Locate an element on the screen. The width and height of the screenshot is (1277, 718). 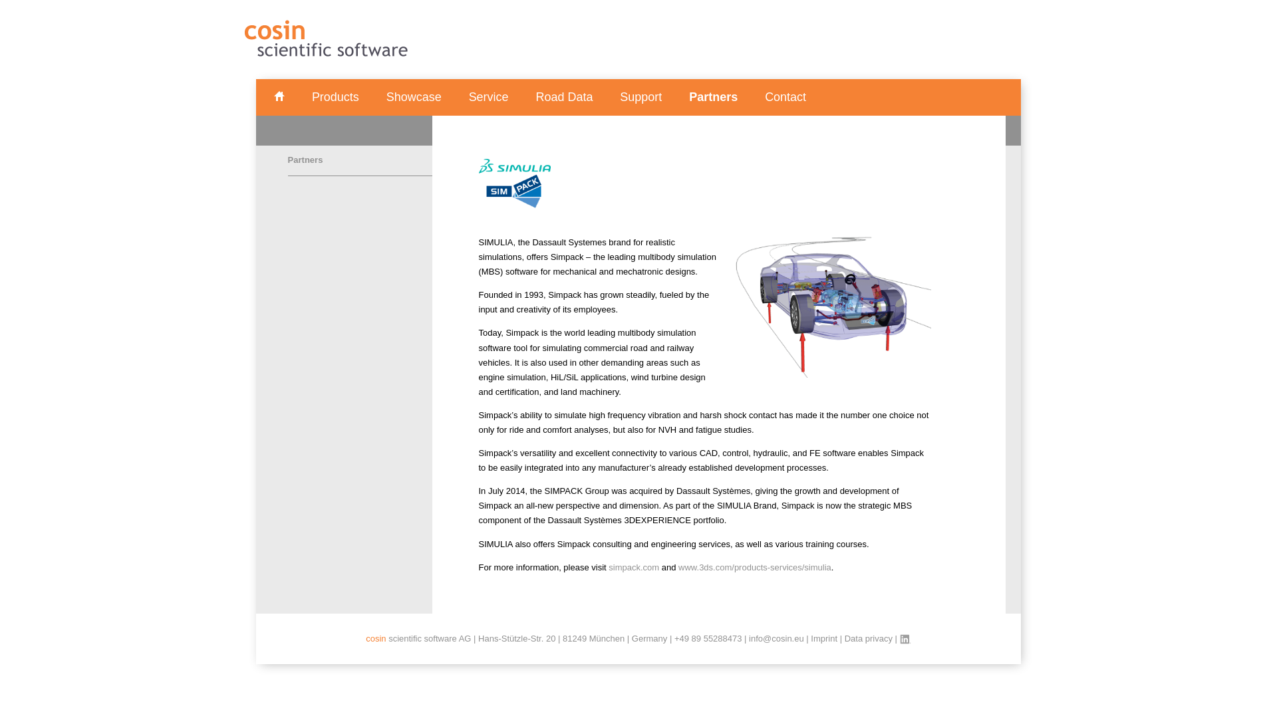
Data privacy is located at coordinates (869, 638).